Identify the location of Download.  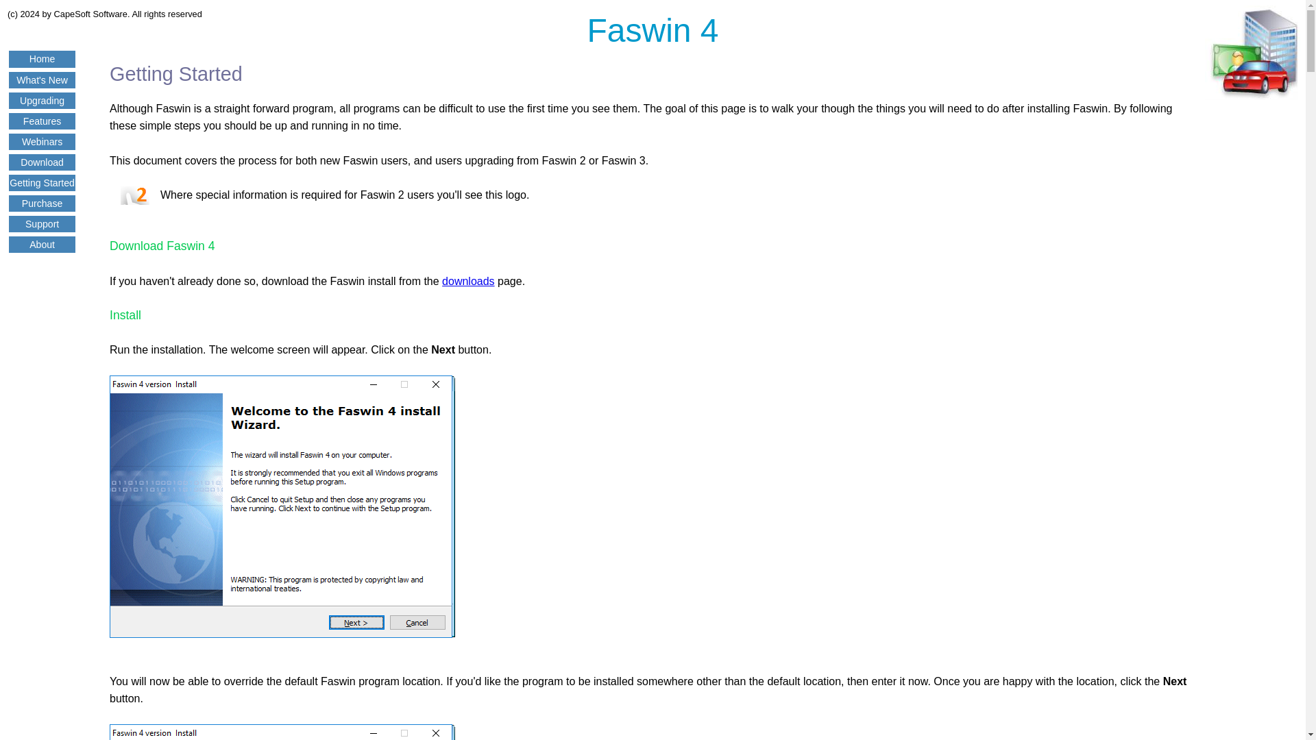
(42, 162).